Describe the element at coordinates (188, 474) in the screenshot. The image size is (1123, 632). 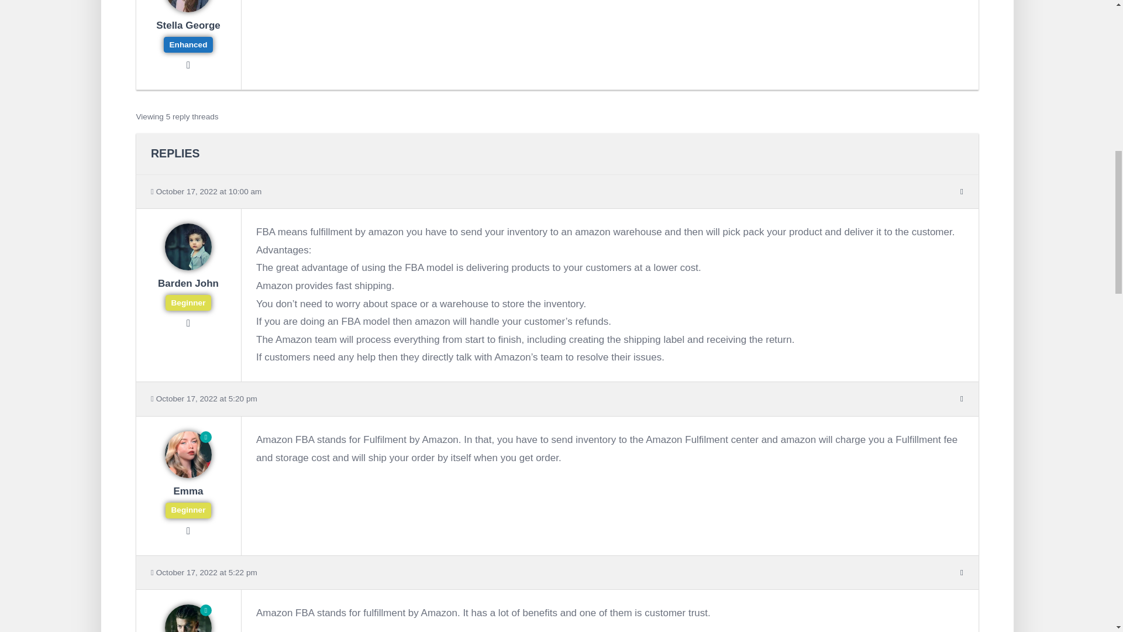
I see `View Emma's profile` at that location.